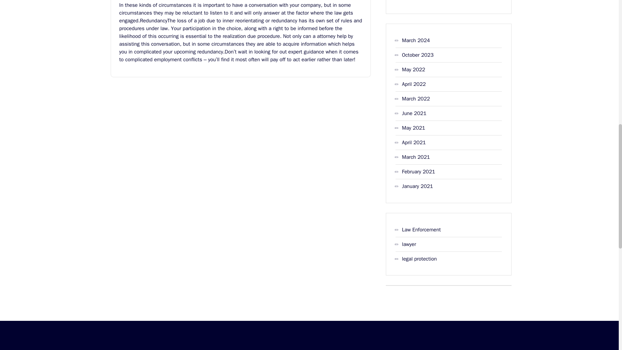 The image size is (622, 350). Describe the element at coordinates (418, 55) in the screenshot. I see `October 2023` at that location.